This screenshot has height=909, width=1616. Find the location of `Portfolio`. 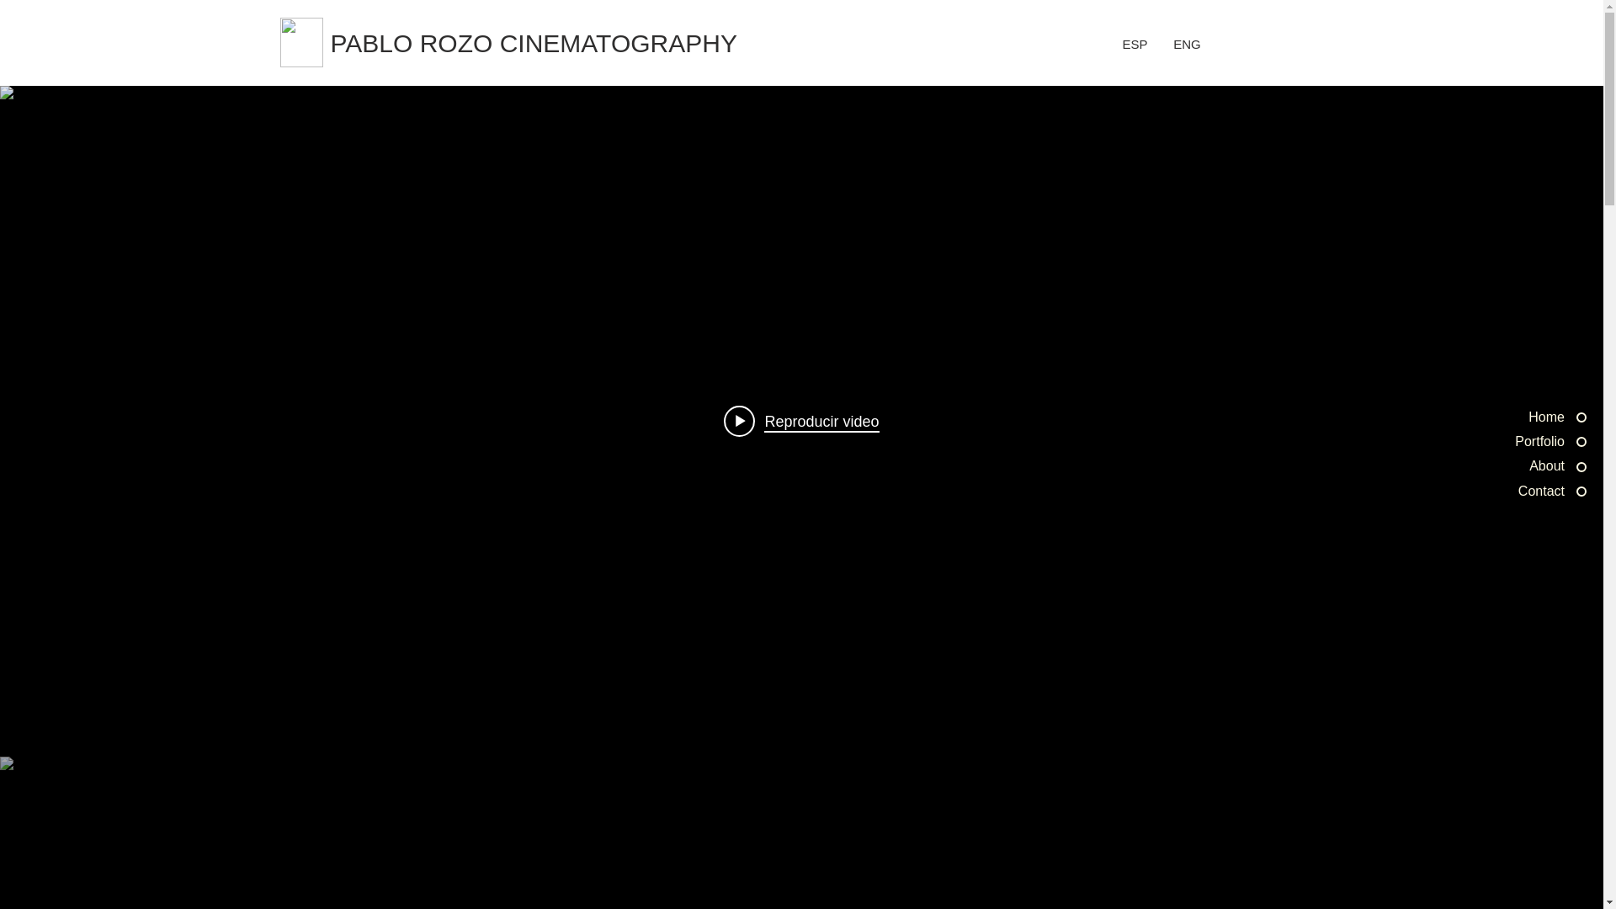

Portfolio is located at coordinates (1493, 441).